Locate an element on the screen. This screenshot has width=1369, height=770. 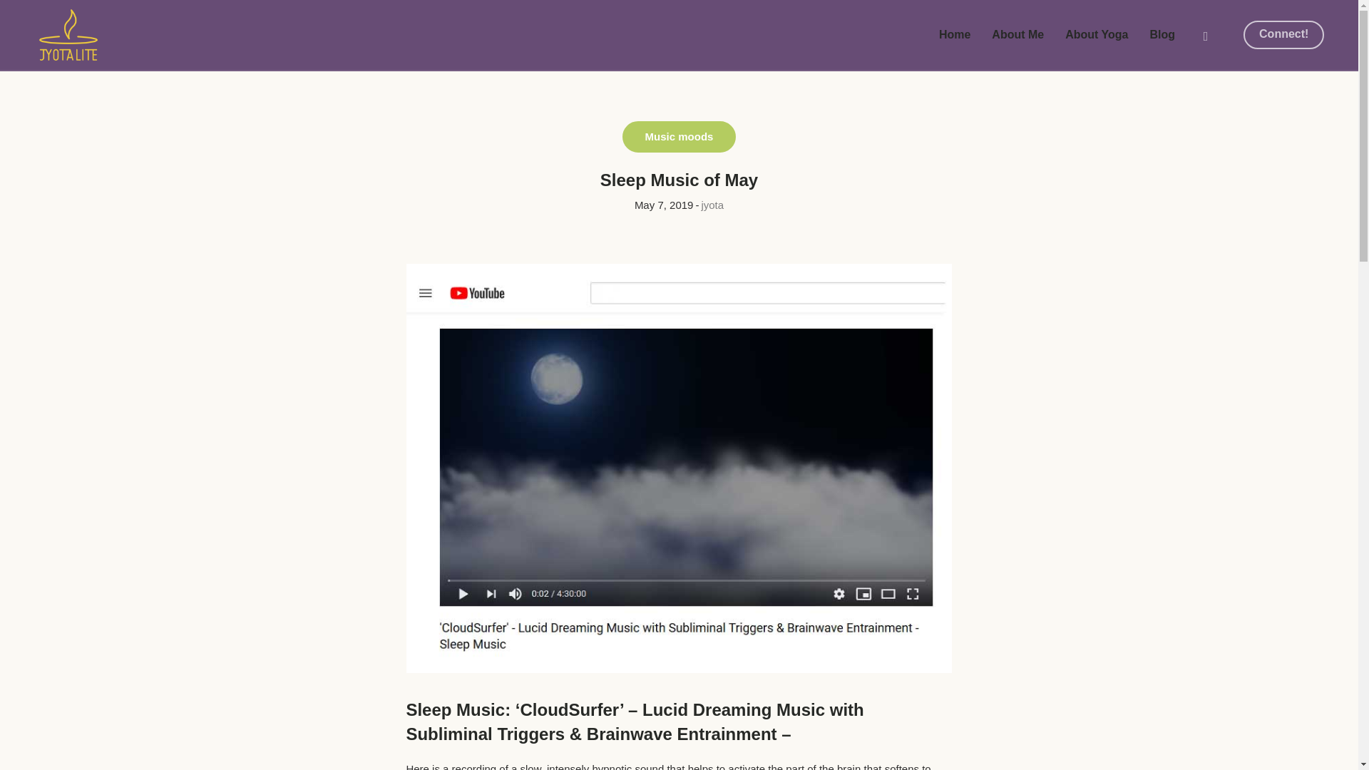
Sleep Music of May is located at coordinates (680, 467).